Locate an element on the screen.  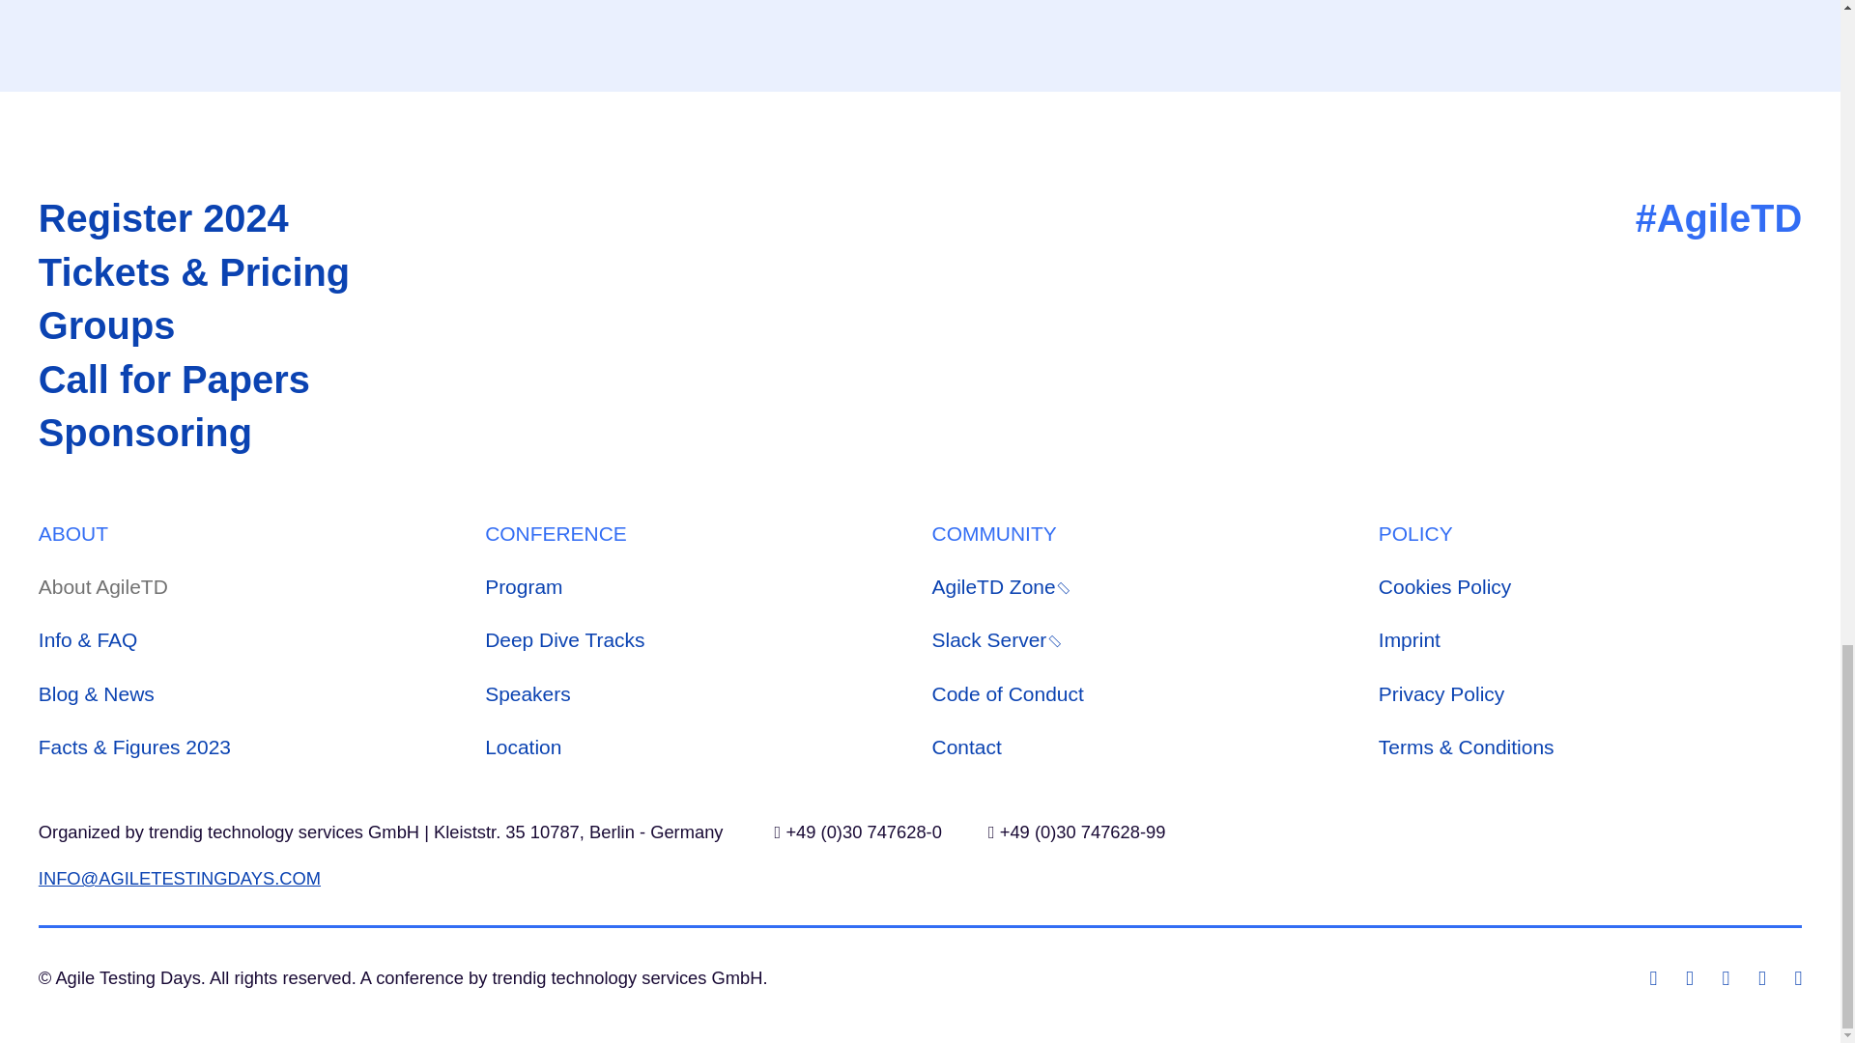
Deep Dive Tracks is located at coordinates (696, 639).